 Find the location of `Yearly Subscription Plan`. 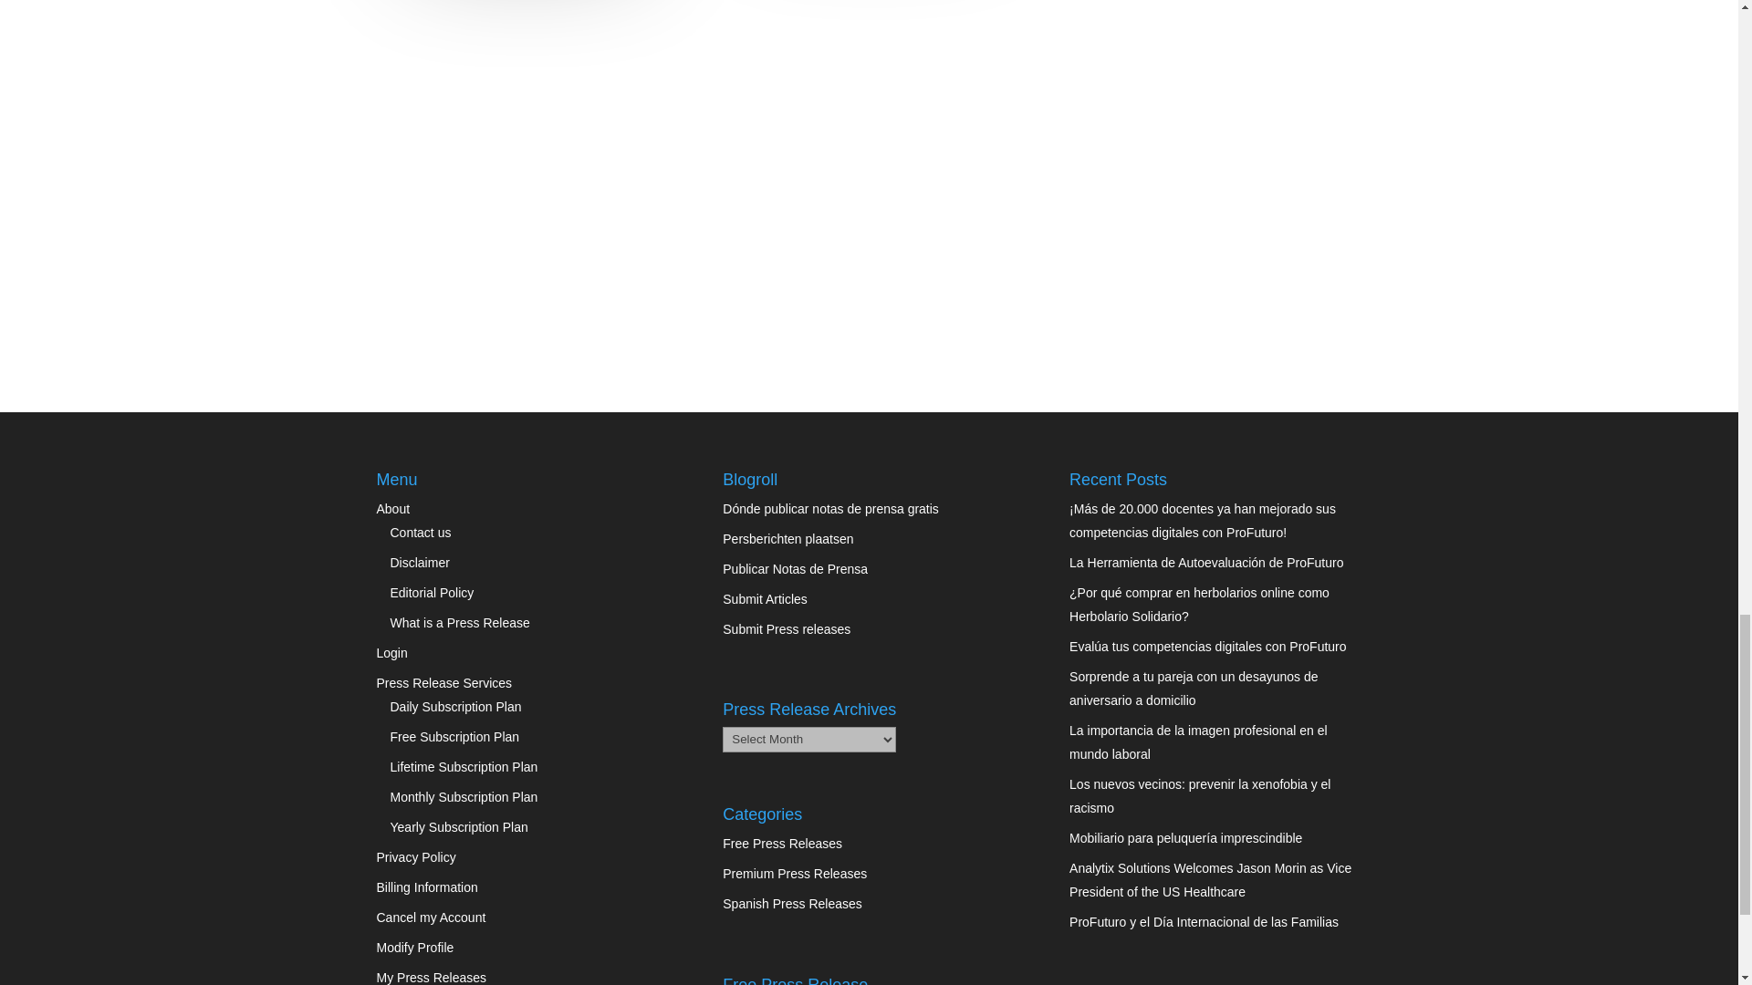

Yearly Subscription Plan is located at coordinates (460, 826).